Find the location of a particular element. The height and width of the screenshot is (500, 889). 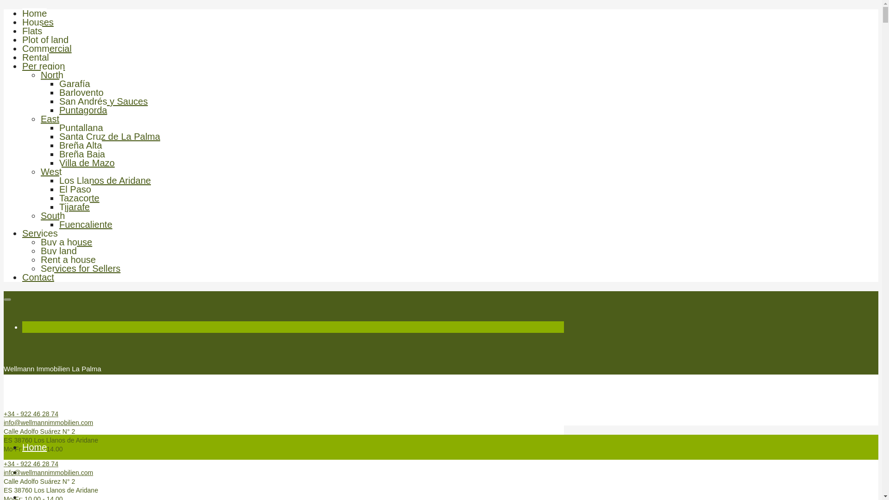

North is located at coordinates (52, 75).